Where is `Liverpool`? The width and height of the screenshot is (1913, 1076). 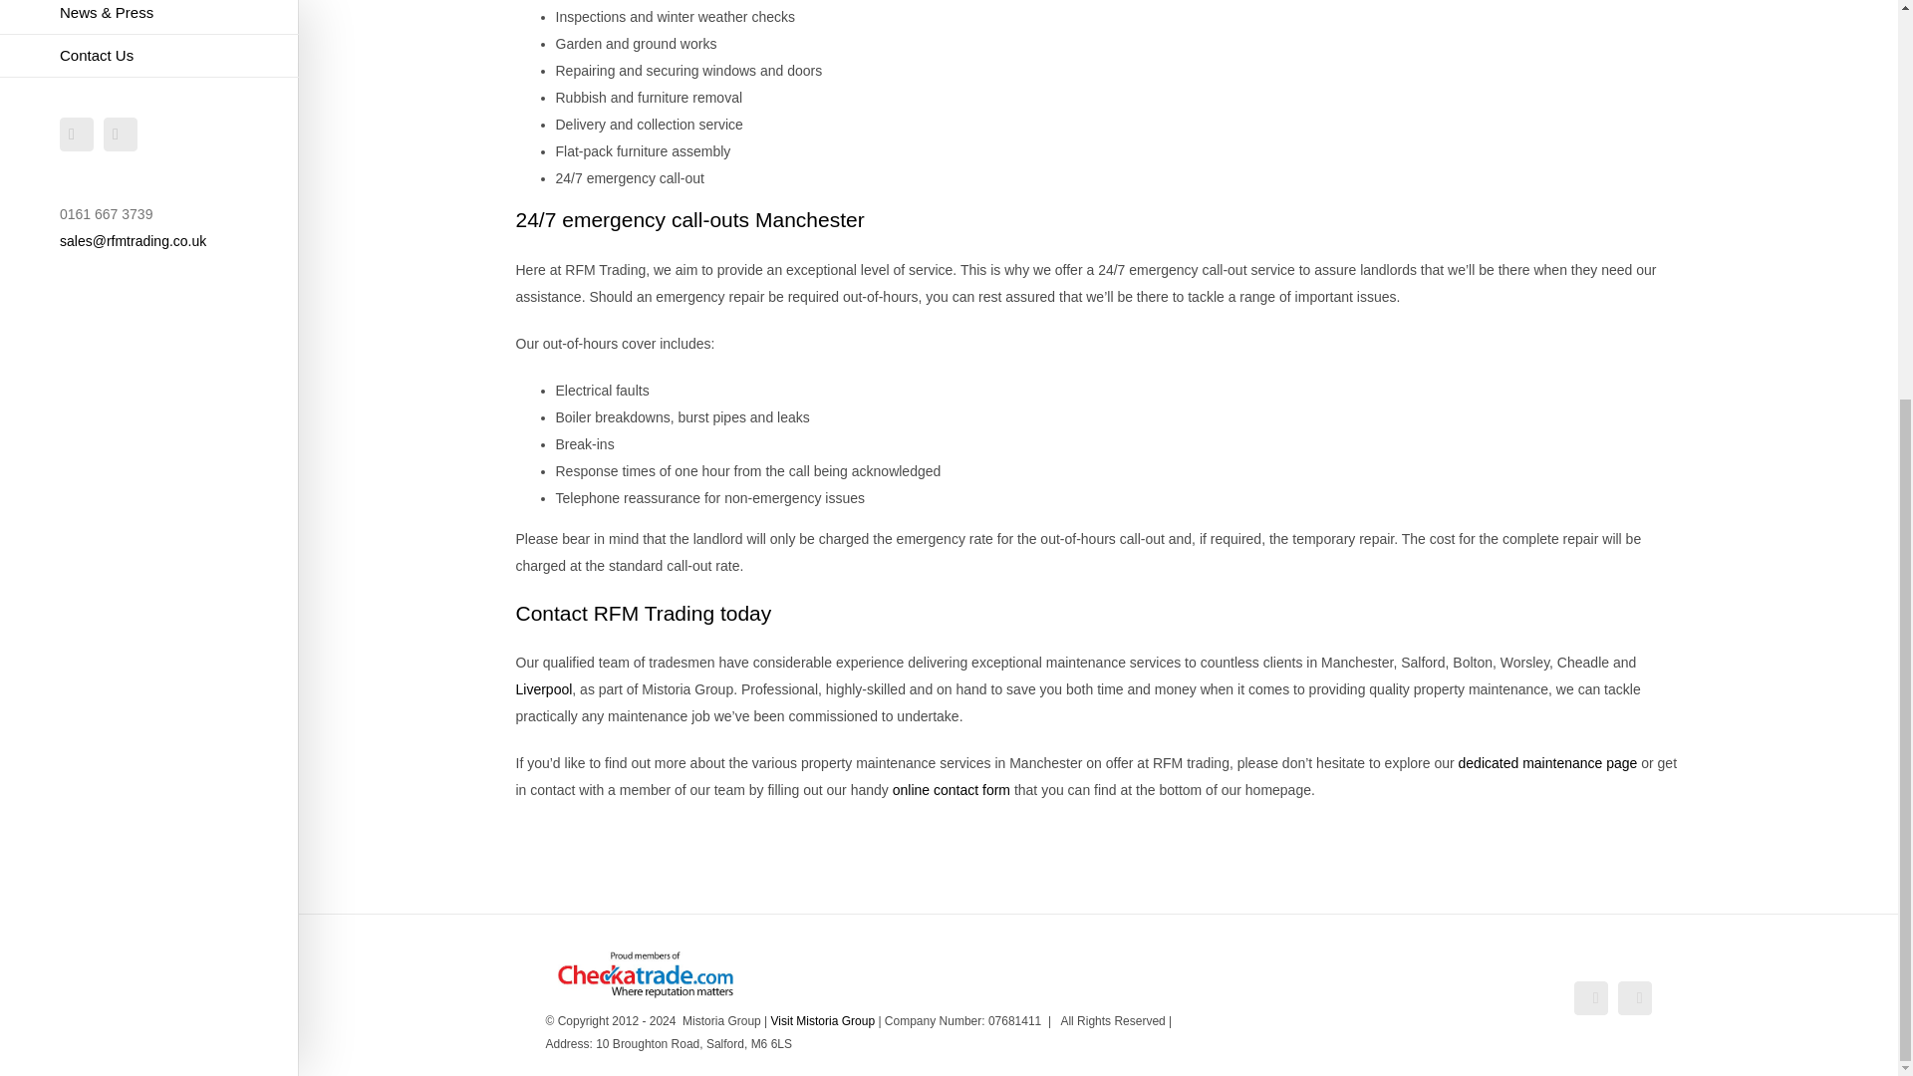 Liverpool is located at coordinates (544, 688).